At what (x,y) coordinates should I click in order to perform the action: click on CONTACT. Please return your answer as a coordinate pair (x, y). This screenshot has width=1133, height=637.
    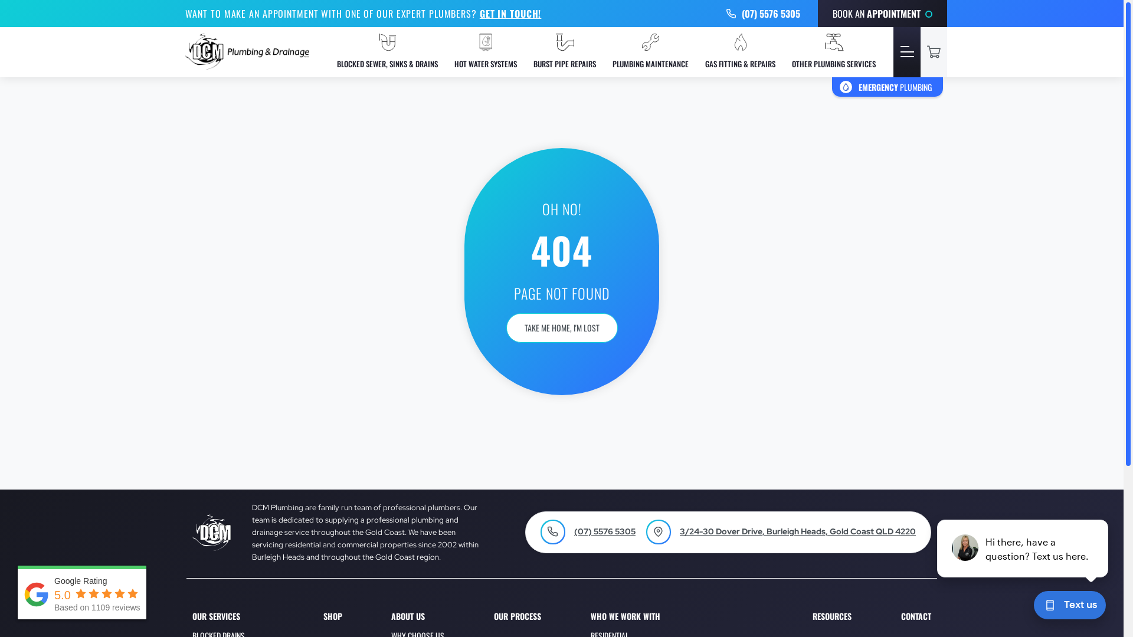
    Looking at the image, I should click on (916, 617).